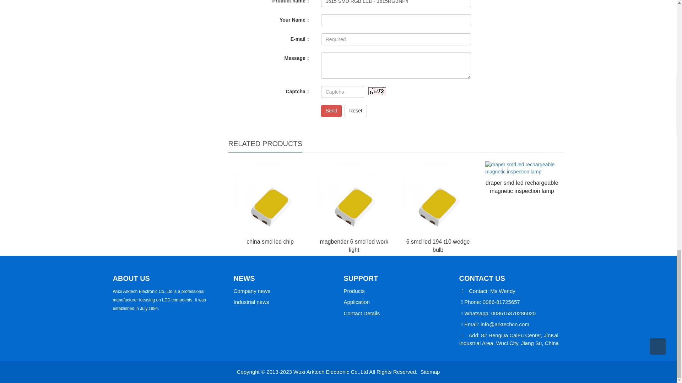 The width and height of the screenshot is (682, 383). I want to click on china smd led chip, so click(270, 242).